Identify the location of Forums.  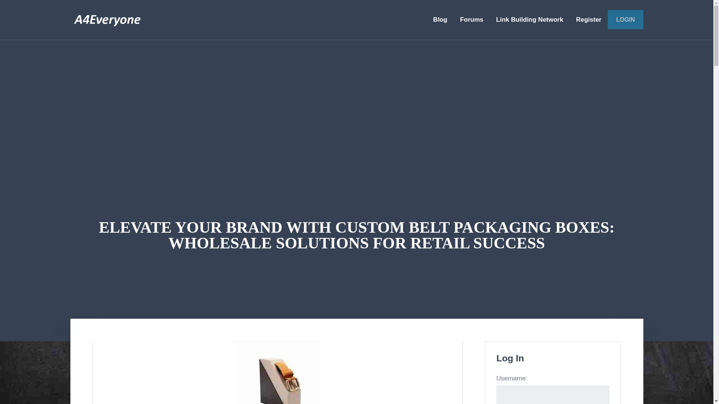
(471, 19).